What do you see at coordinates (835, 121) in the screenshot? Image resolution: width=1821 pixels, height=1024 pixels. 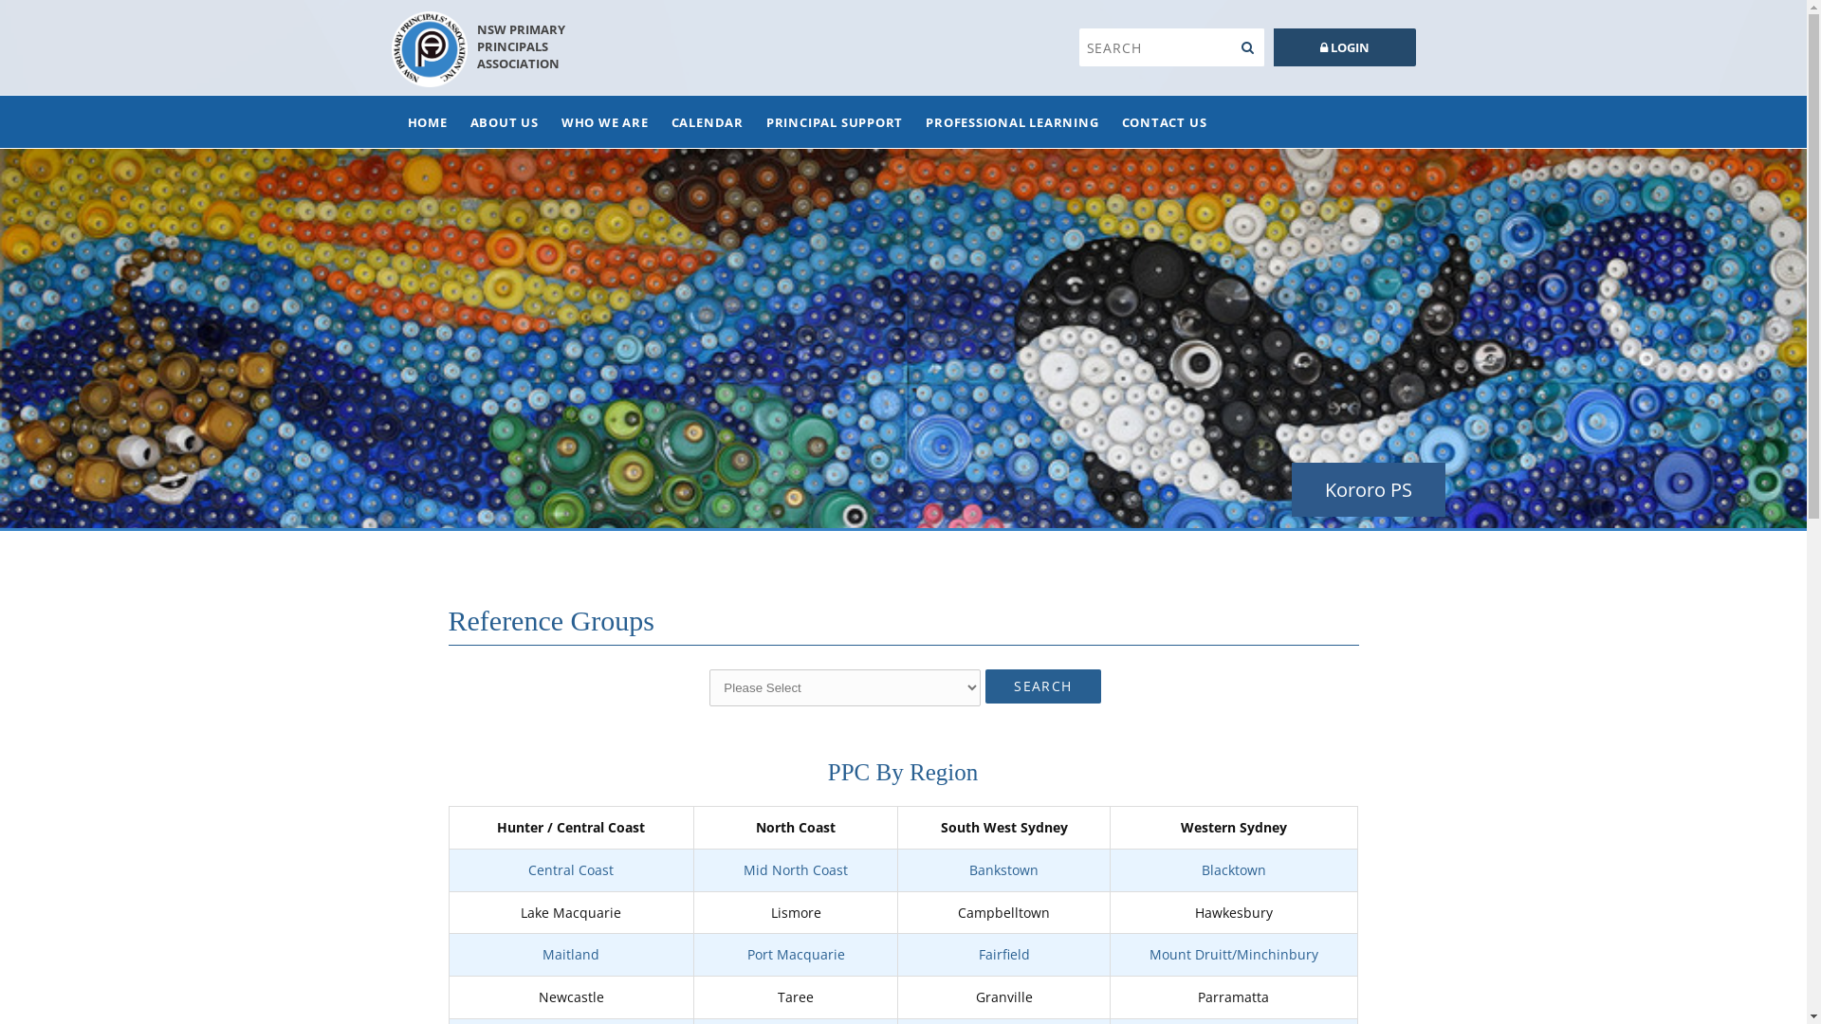 I see `PRINCIPAL SUPPORT` at bounding box center [835, 121].